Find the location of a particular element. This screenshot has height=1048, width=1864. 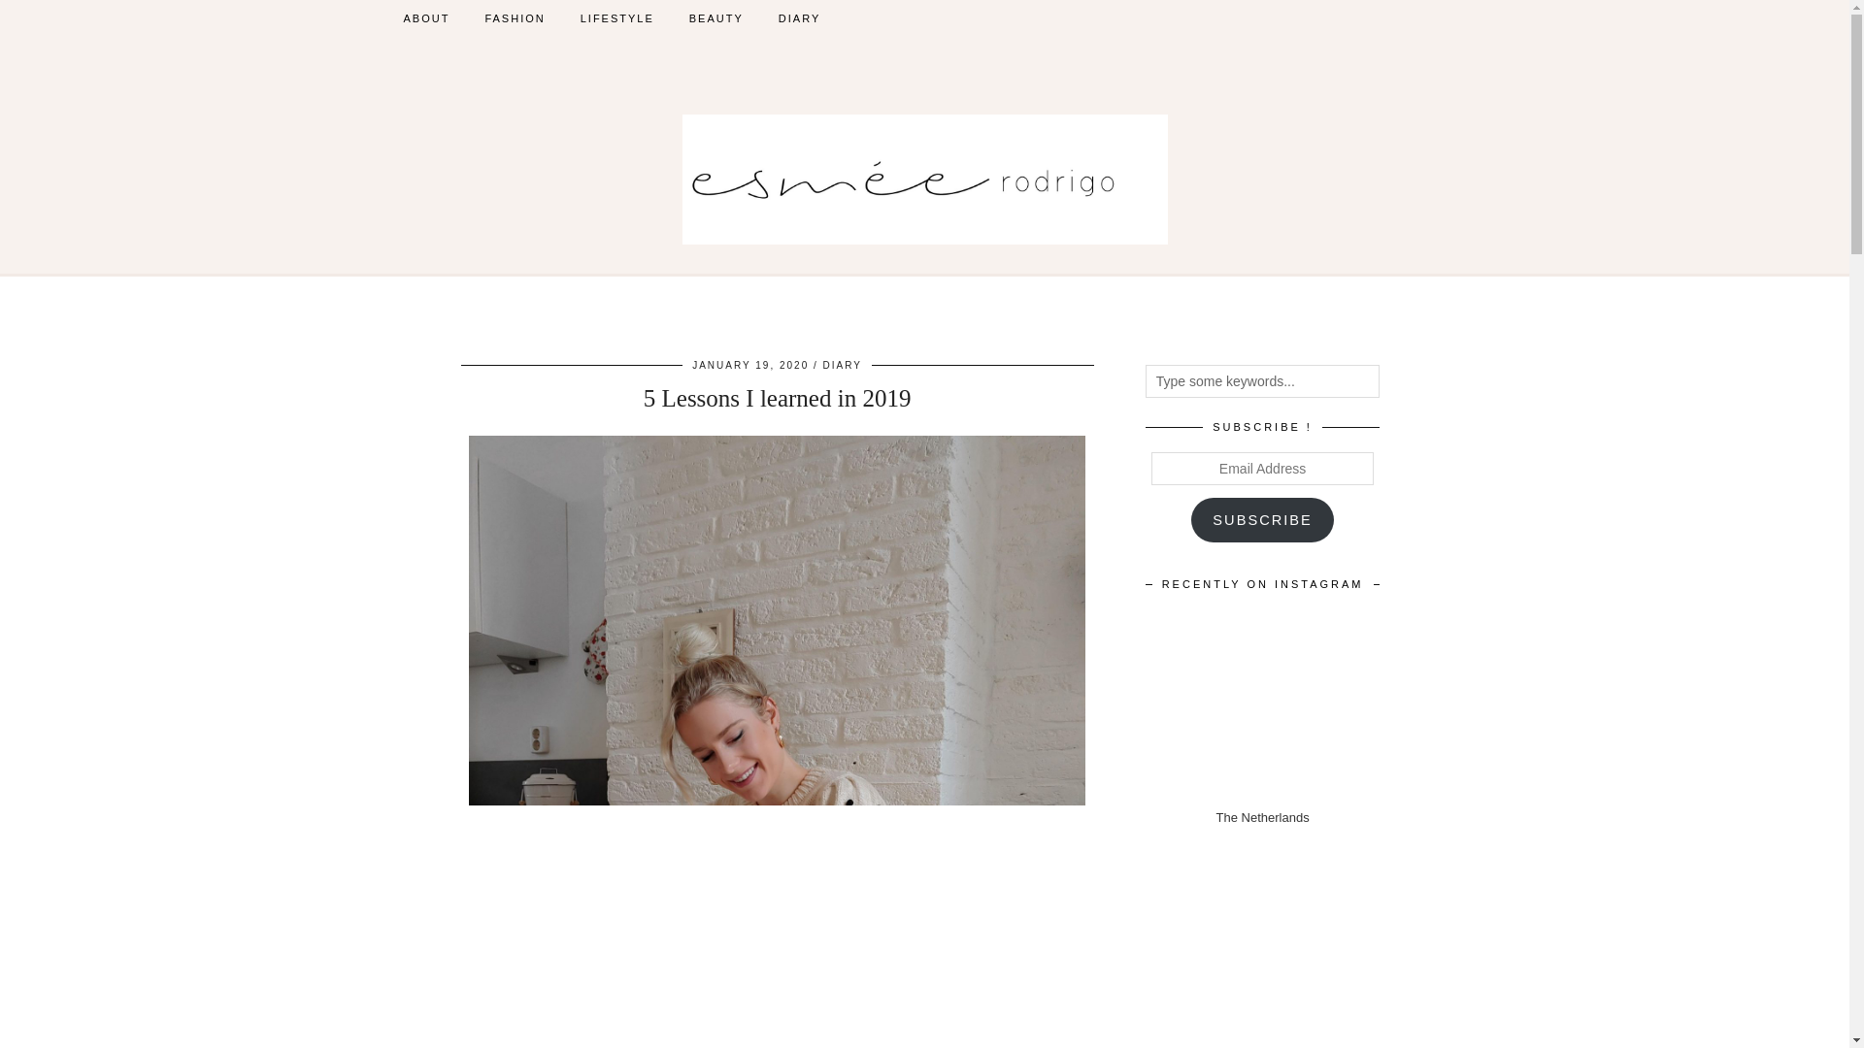

DIARY is located at coordinates (798, 17).